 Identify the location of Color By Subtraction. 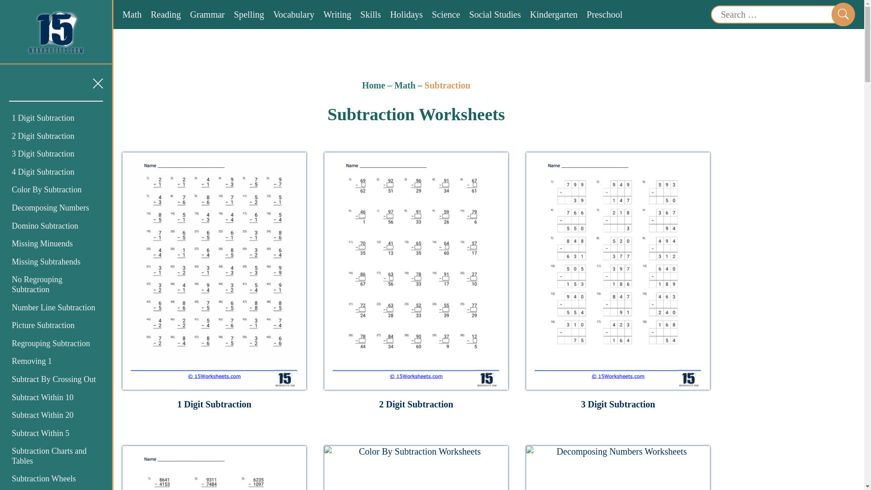
(47, 190).